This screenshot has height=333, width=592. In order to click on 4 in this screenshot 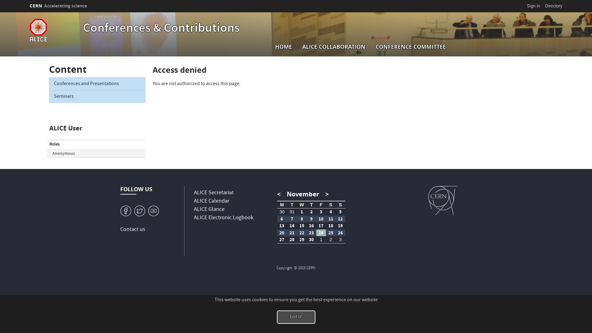, I will do `click(331, 212)`.